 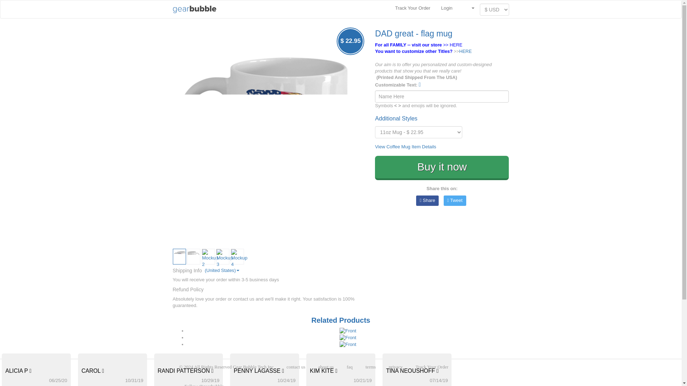 What do you see at coordinates (412, 8) in the screenshot?
I see `Track Your Order` at bounding box center [412, 8].